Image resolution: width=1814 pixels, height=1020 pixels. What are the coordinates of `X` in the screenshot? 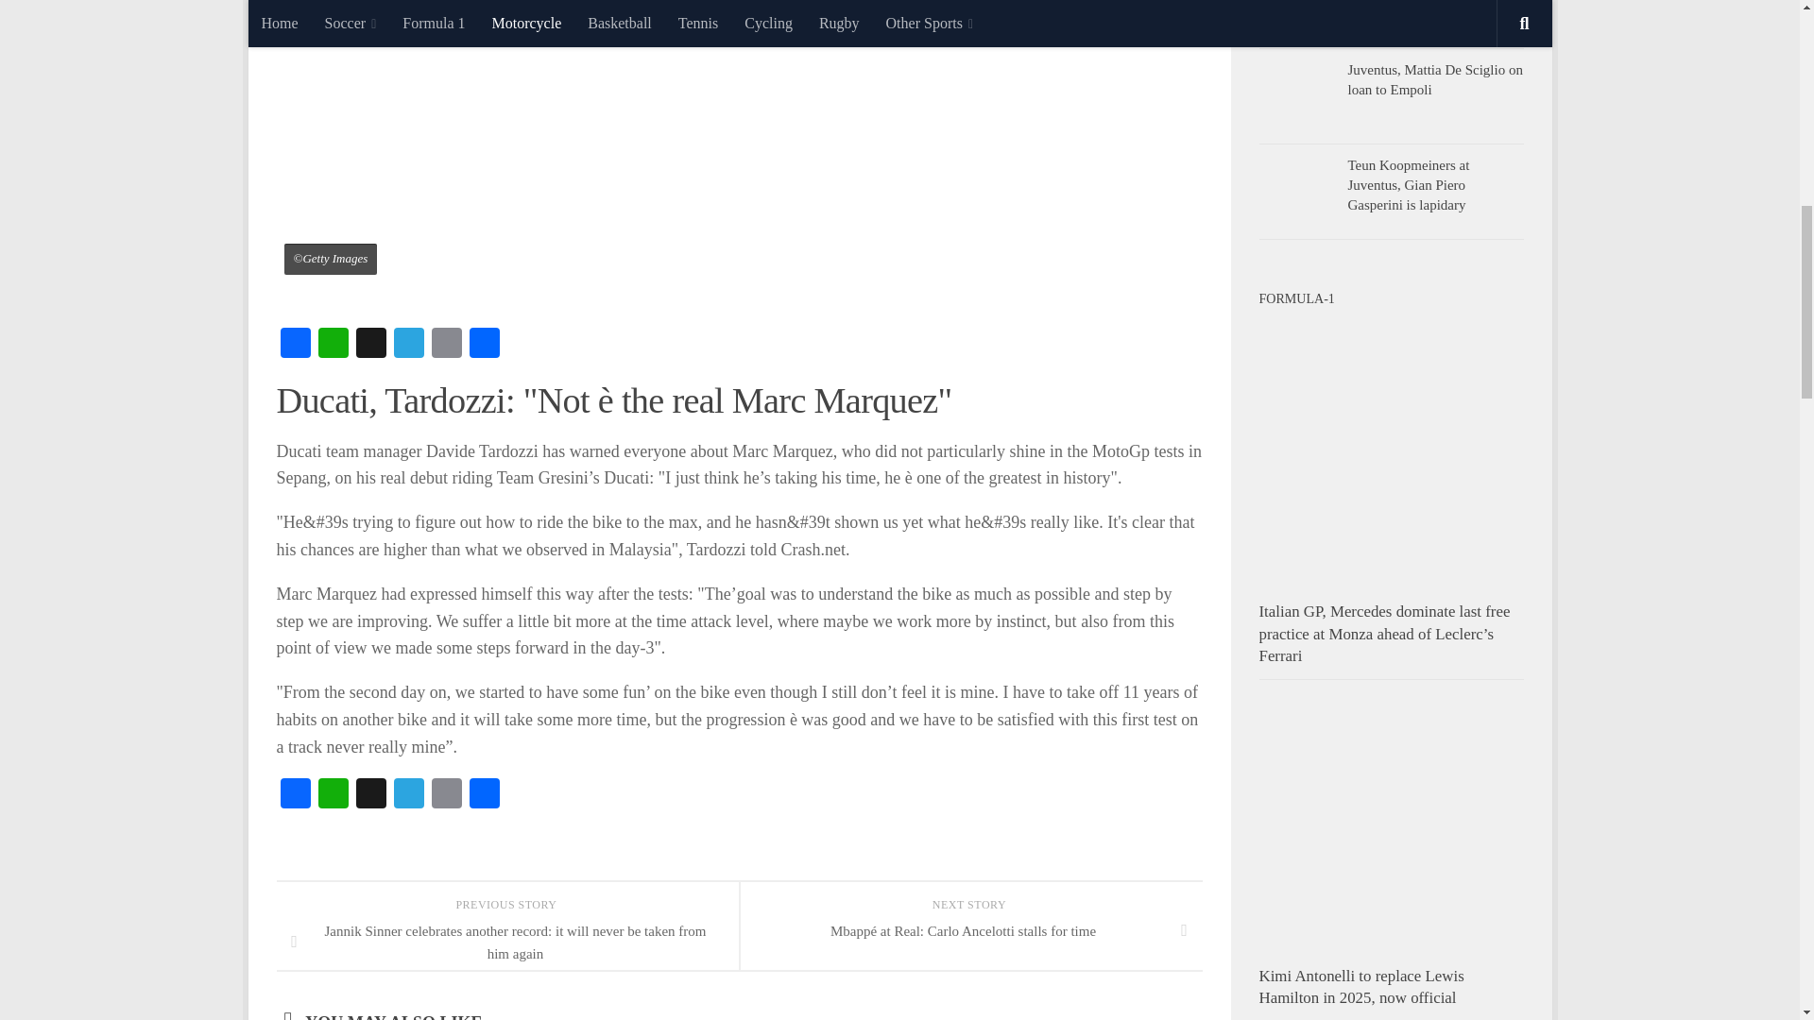 It's located at (370, 345).